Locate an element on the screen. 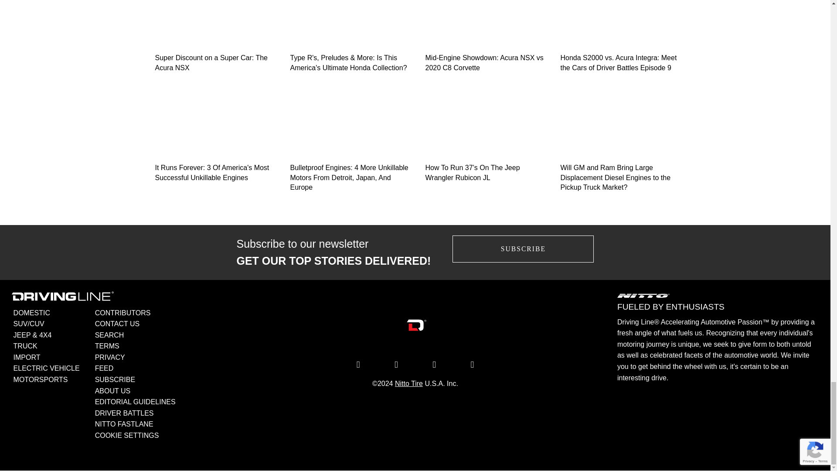  Super Discount on a Super Car: The Acura NSX is located at coordinates (212, 38).